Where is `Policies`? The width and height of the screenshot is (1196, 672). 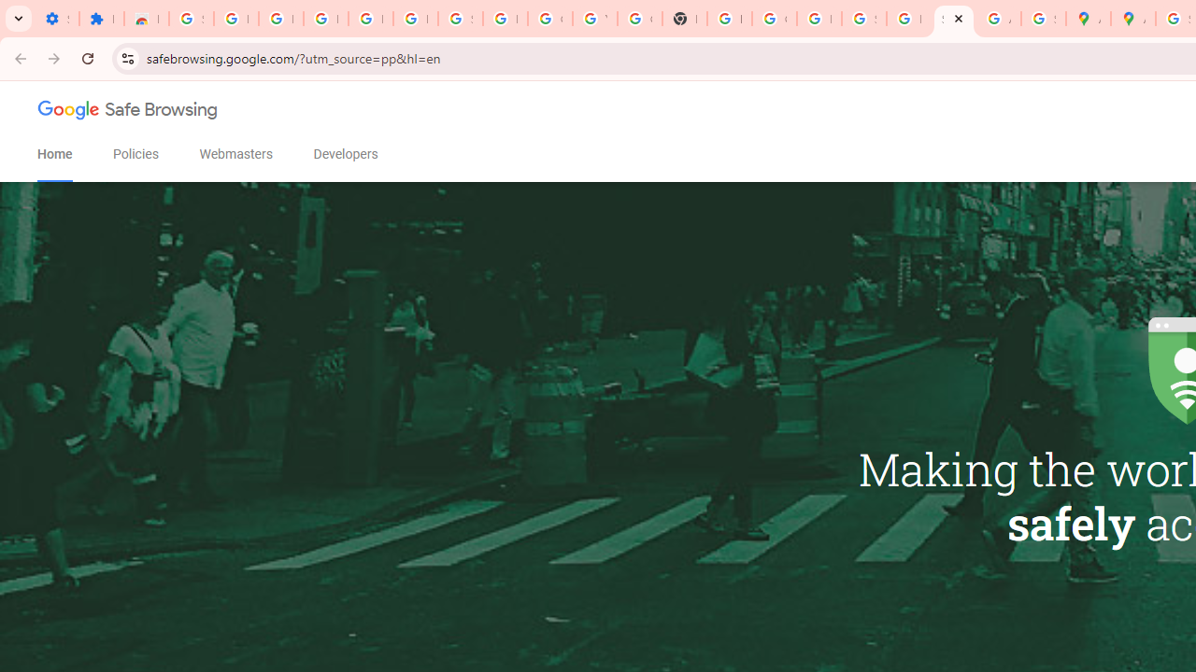
Policies is located at coordinates (136, 154).